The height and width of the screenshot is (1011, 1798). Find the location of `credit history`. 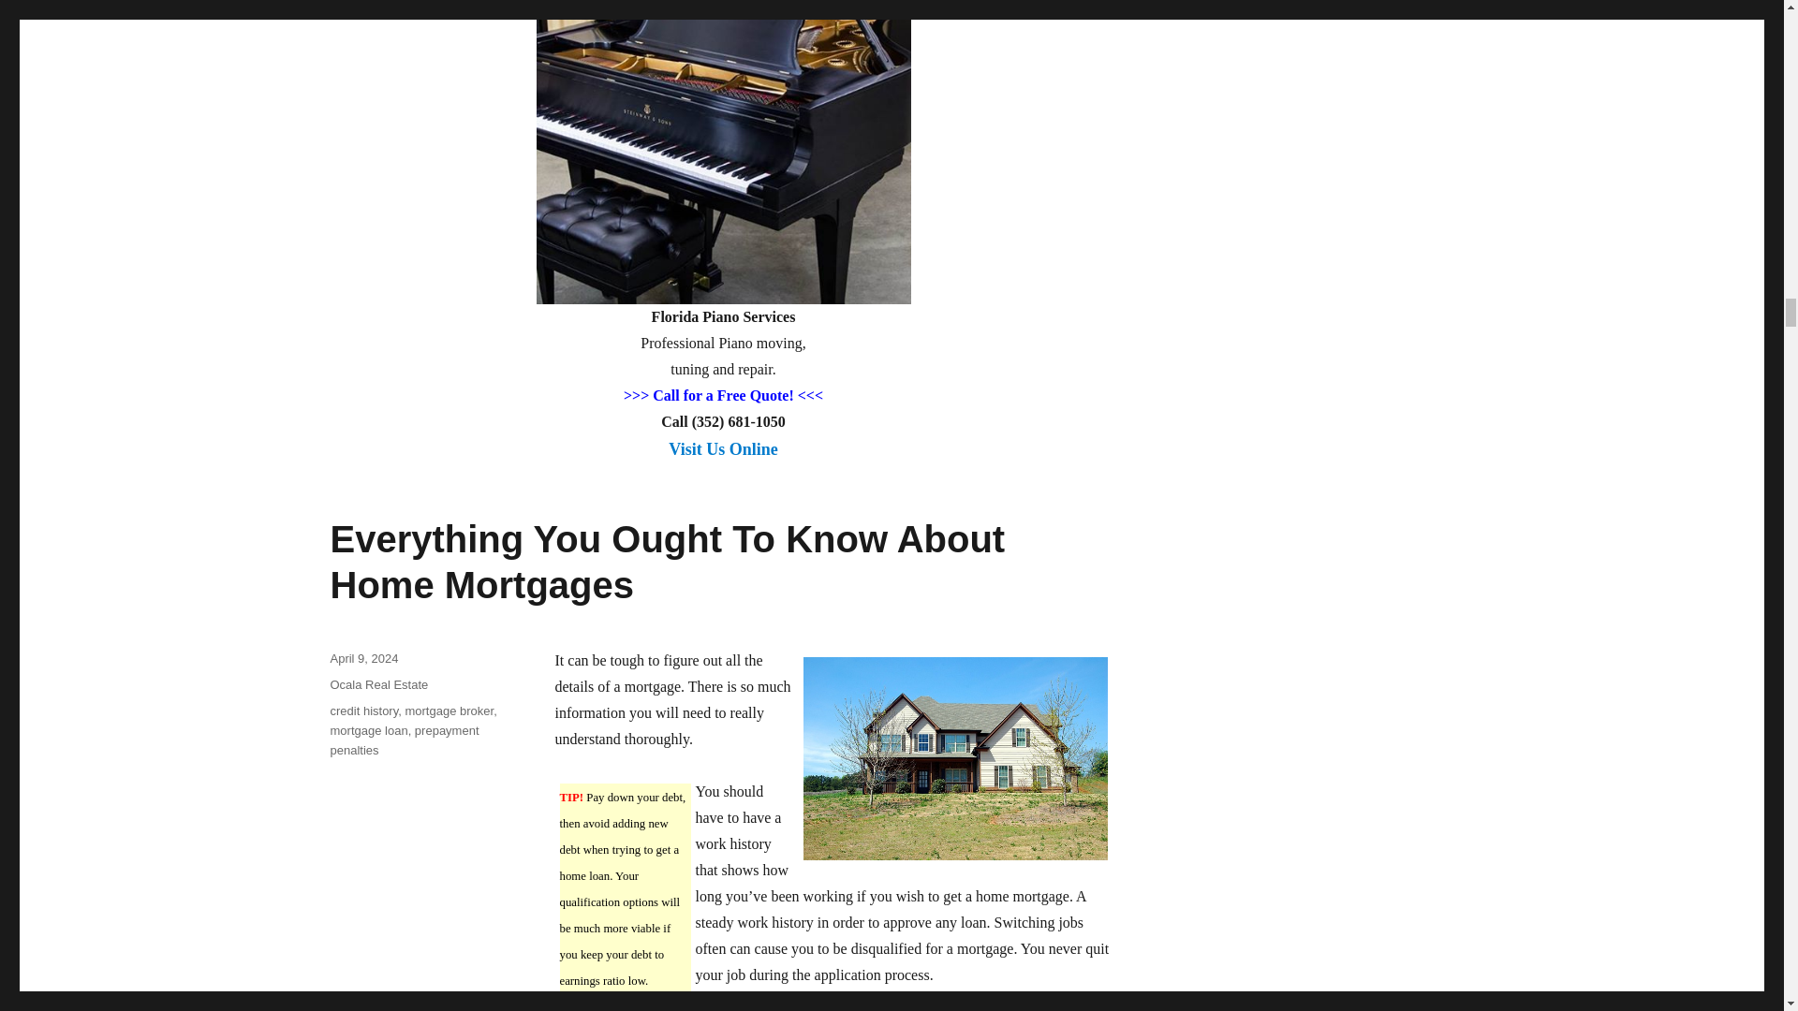

credit history is located at coordinates (363, 710).